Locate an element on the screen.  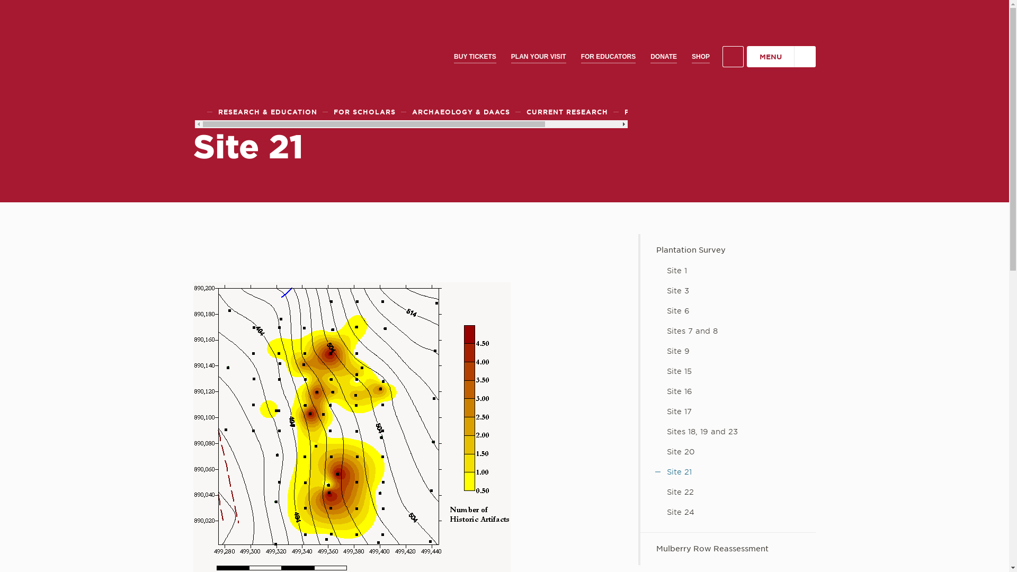
Thomas Jefferson's Monticello is located at coordinates (273, 44).